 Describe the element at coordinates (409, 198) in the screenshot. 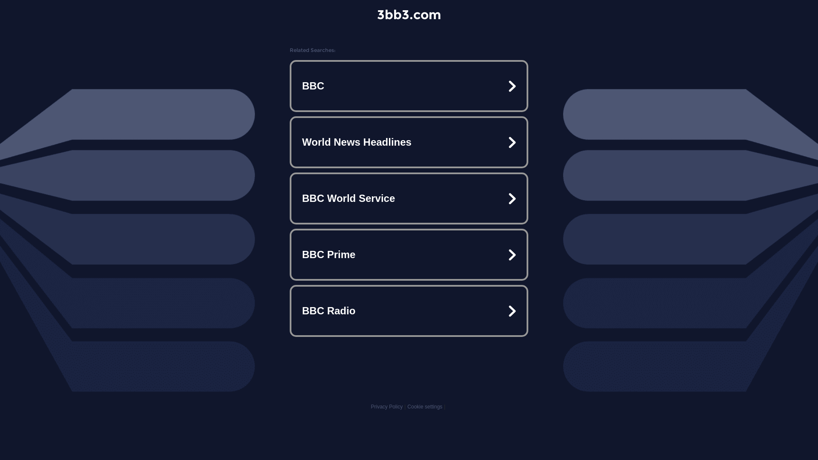

I see `BBC World Service` at that location.